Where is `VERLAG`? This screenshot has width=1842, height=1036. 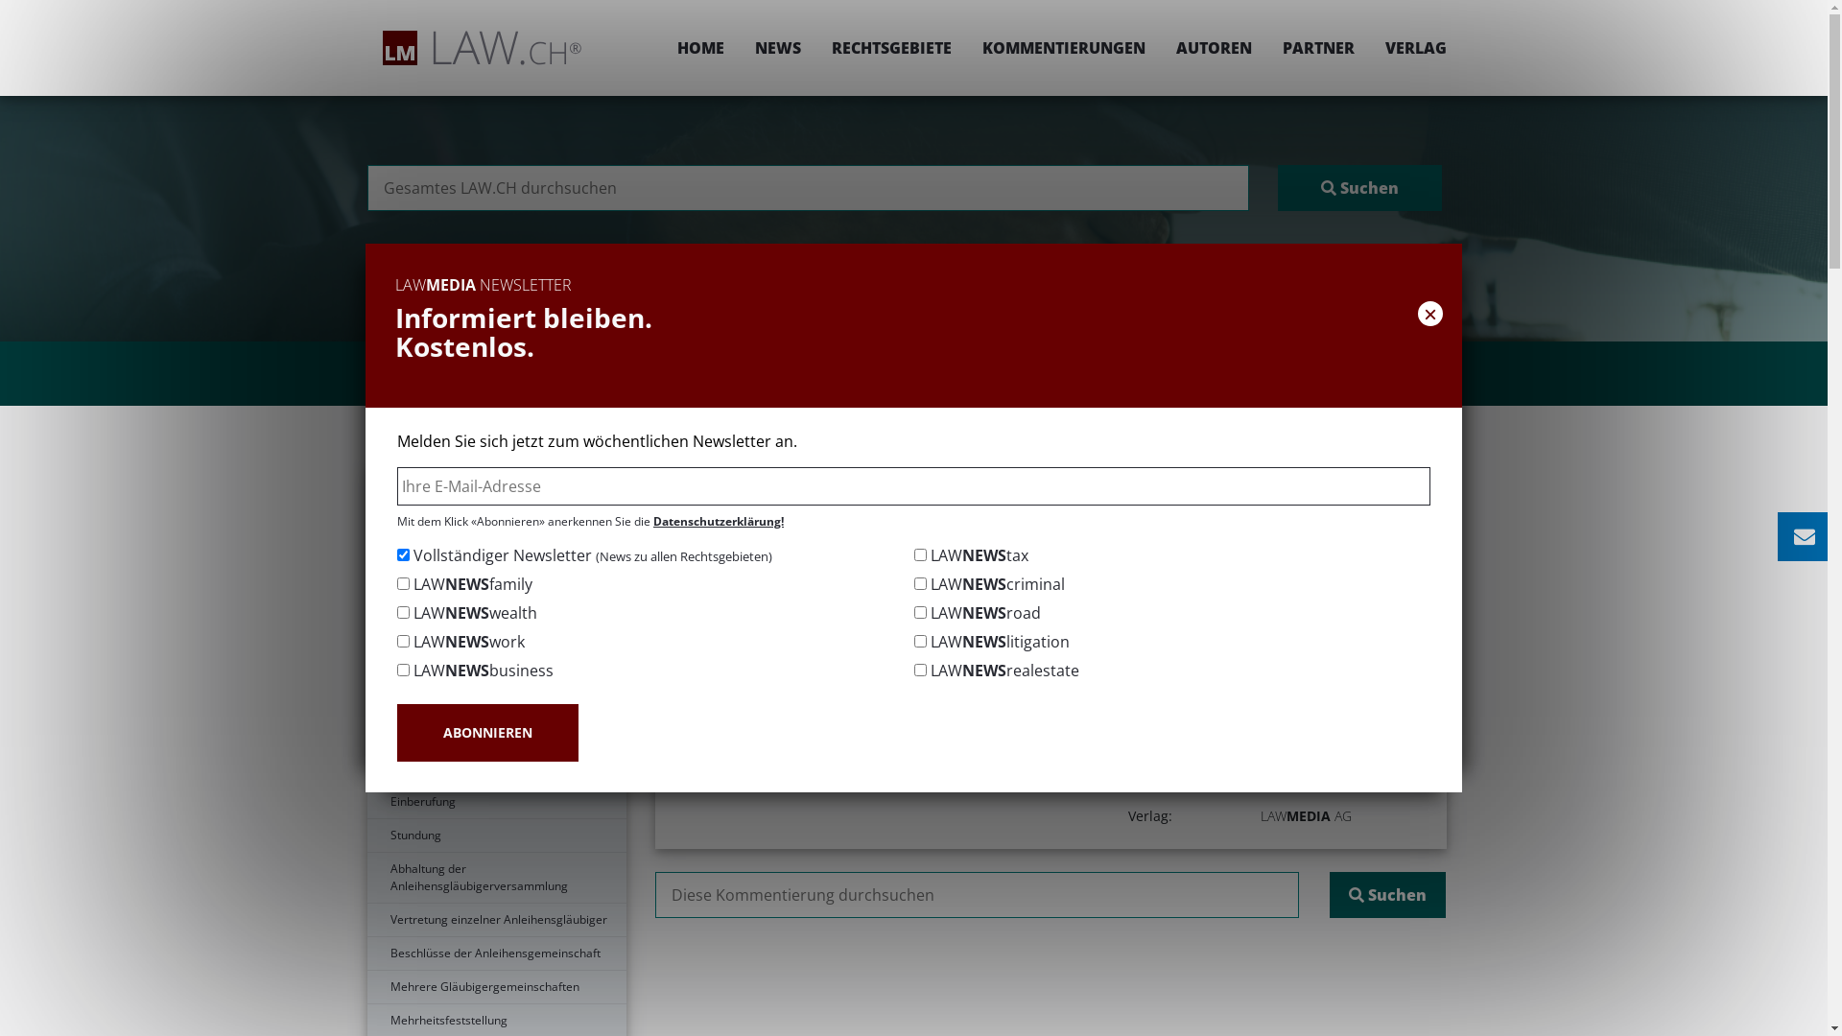 VERLAG is located at coordinates (1408, 48).